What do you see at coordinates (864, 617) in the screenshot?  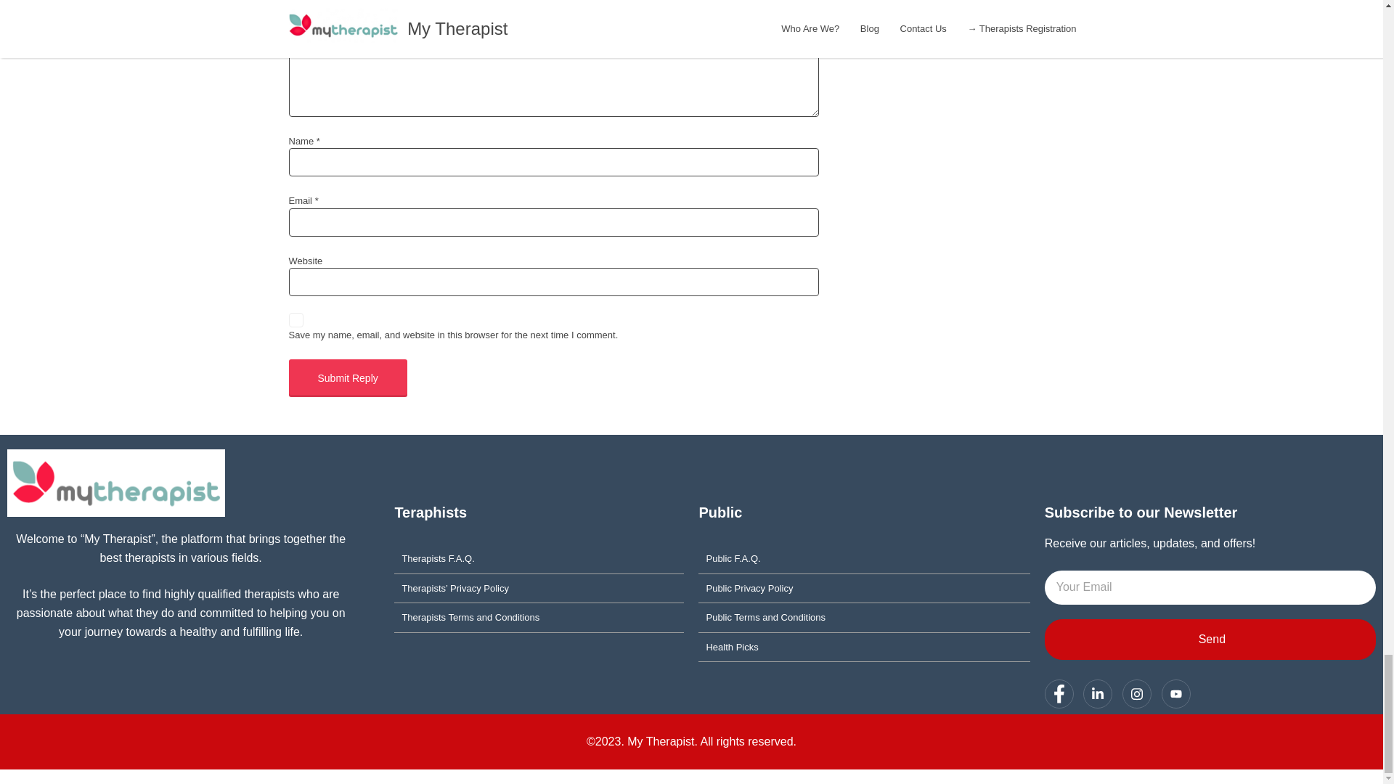 I see `Public Terms and Conditions` at bounding box center [864, 617].